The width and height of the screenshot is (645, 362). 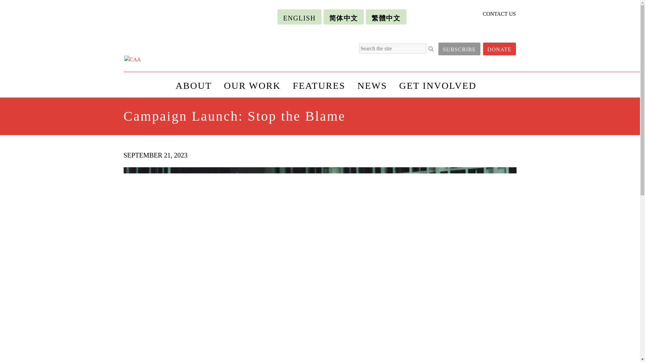 I want to click on ABOUT, so click(x=193, y=84).